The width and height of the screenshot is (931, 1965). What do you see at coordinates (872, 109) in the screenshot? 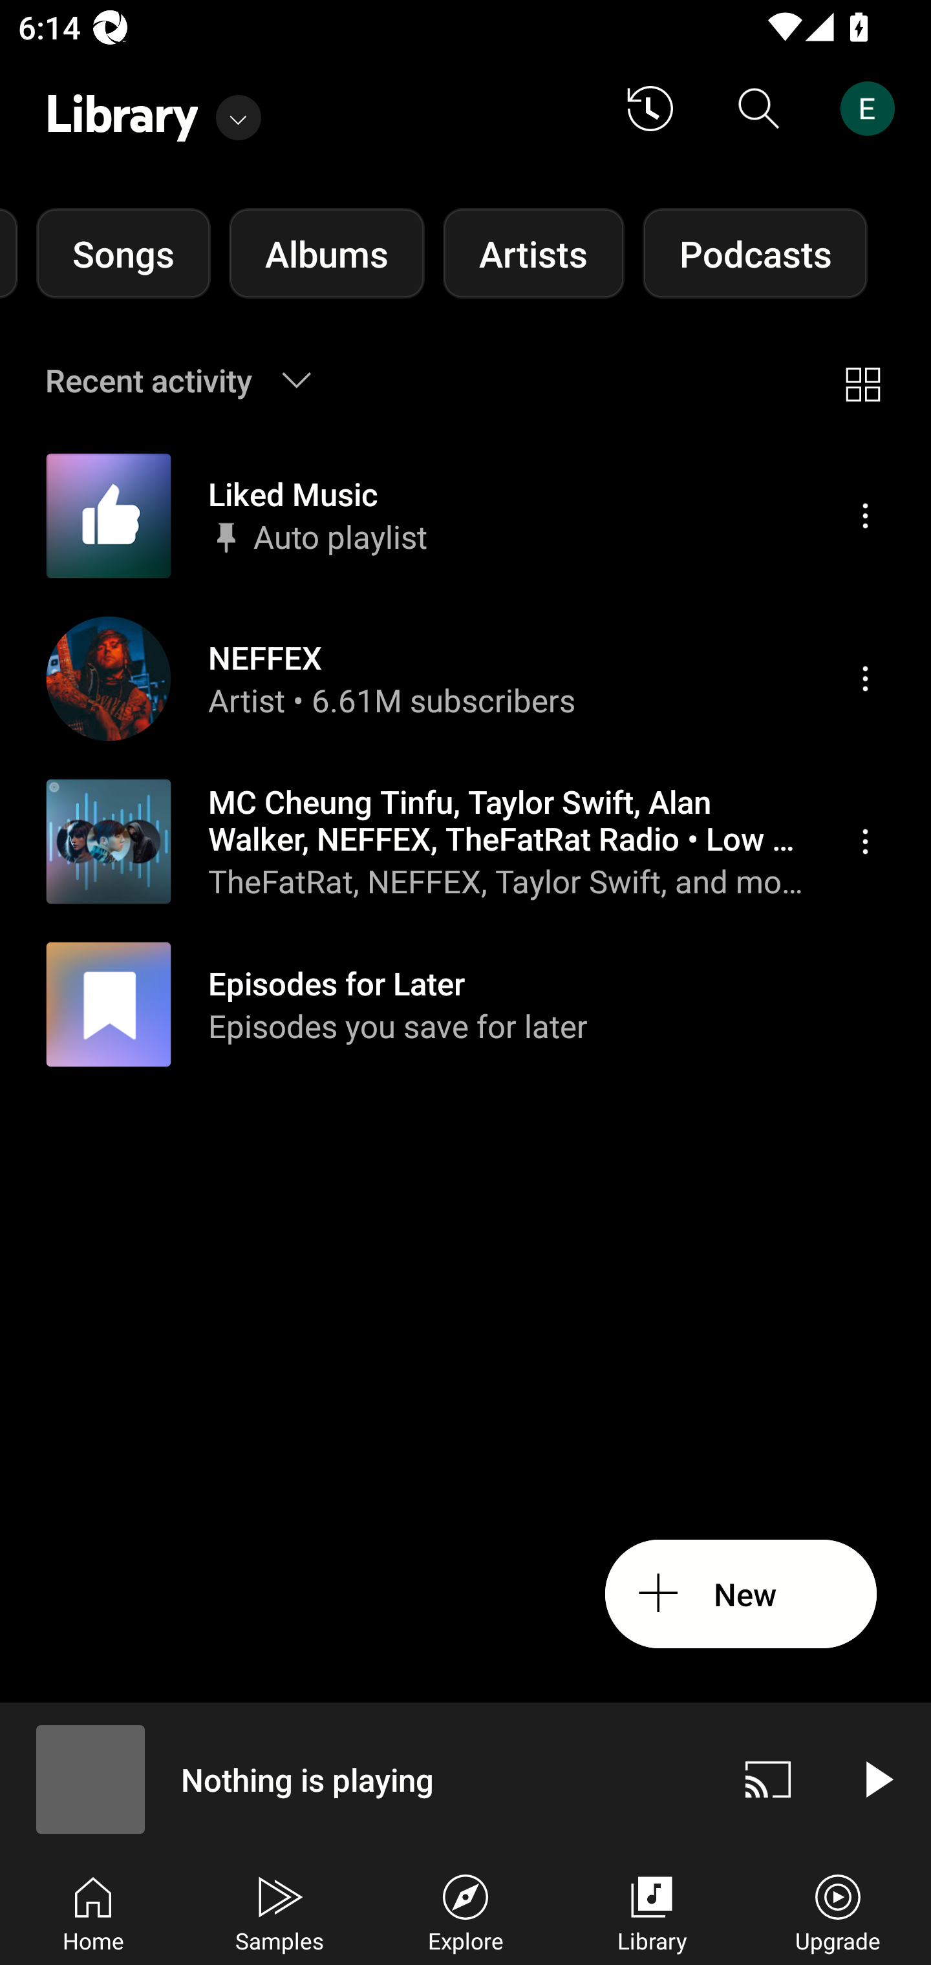
I see `Account` at bounding box center [872, 109].